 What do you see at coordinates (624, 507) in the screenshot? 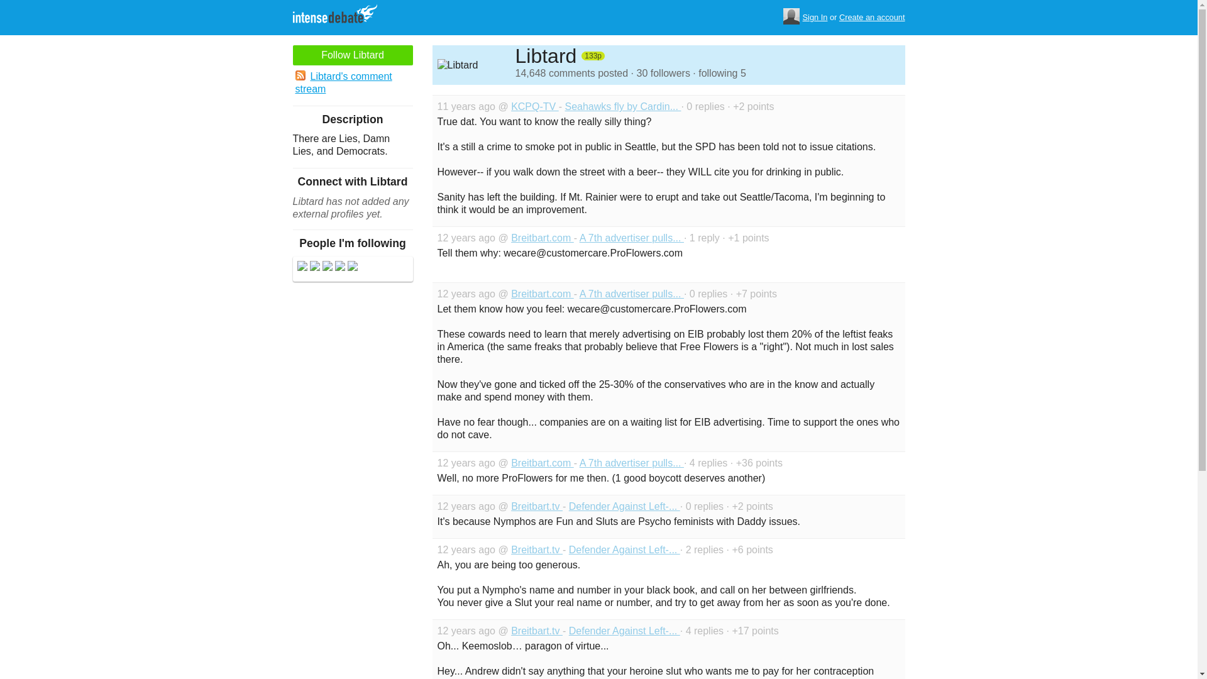
I see `Defender Against Left-...` at bounding box center [624, 507].